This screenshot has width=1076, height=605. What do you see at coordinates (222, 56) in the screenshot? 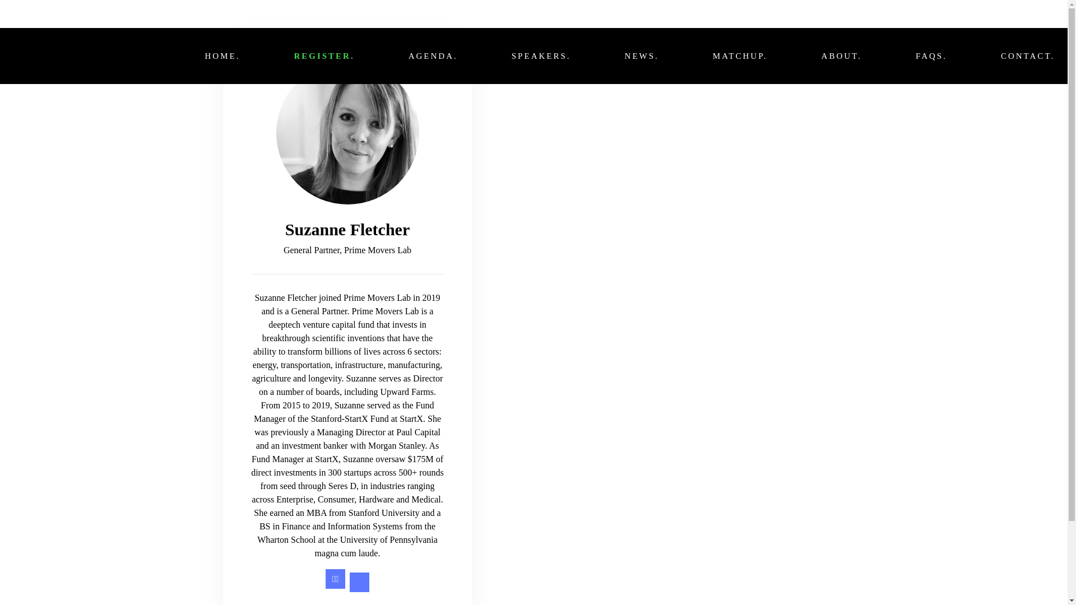
I see `Home` at bounding box center [222, 56].